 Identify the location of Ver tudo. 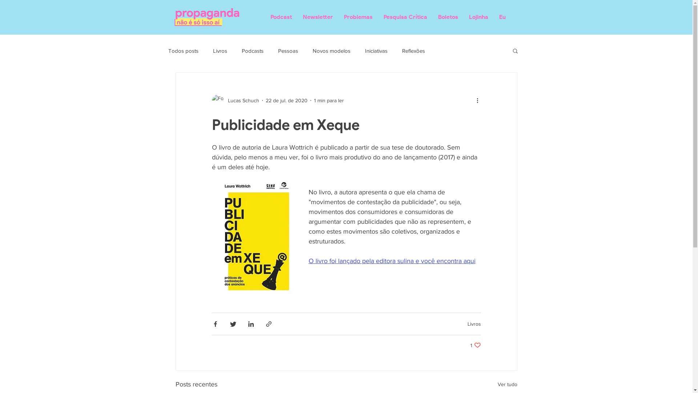
(507, 384).